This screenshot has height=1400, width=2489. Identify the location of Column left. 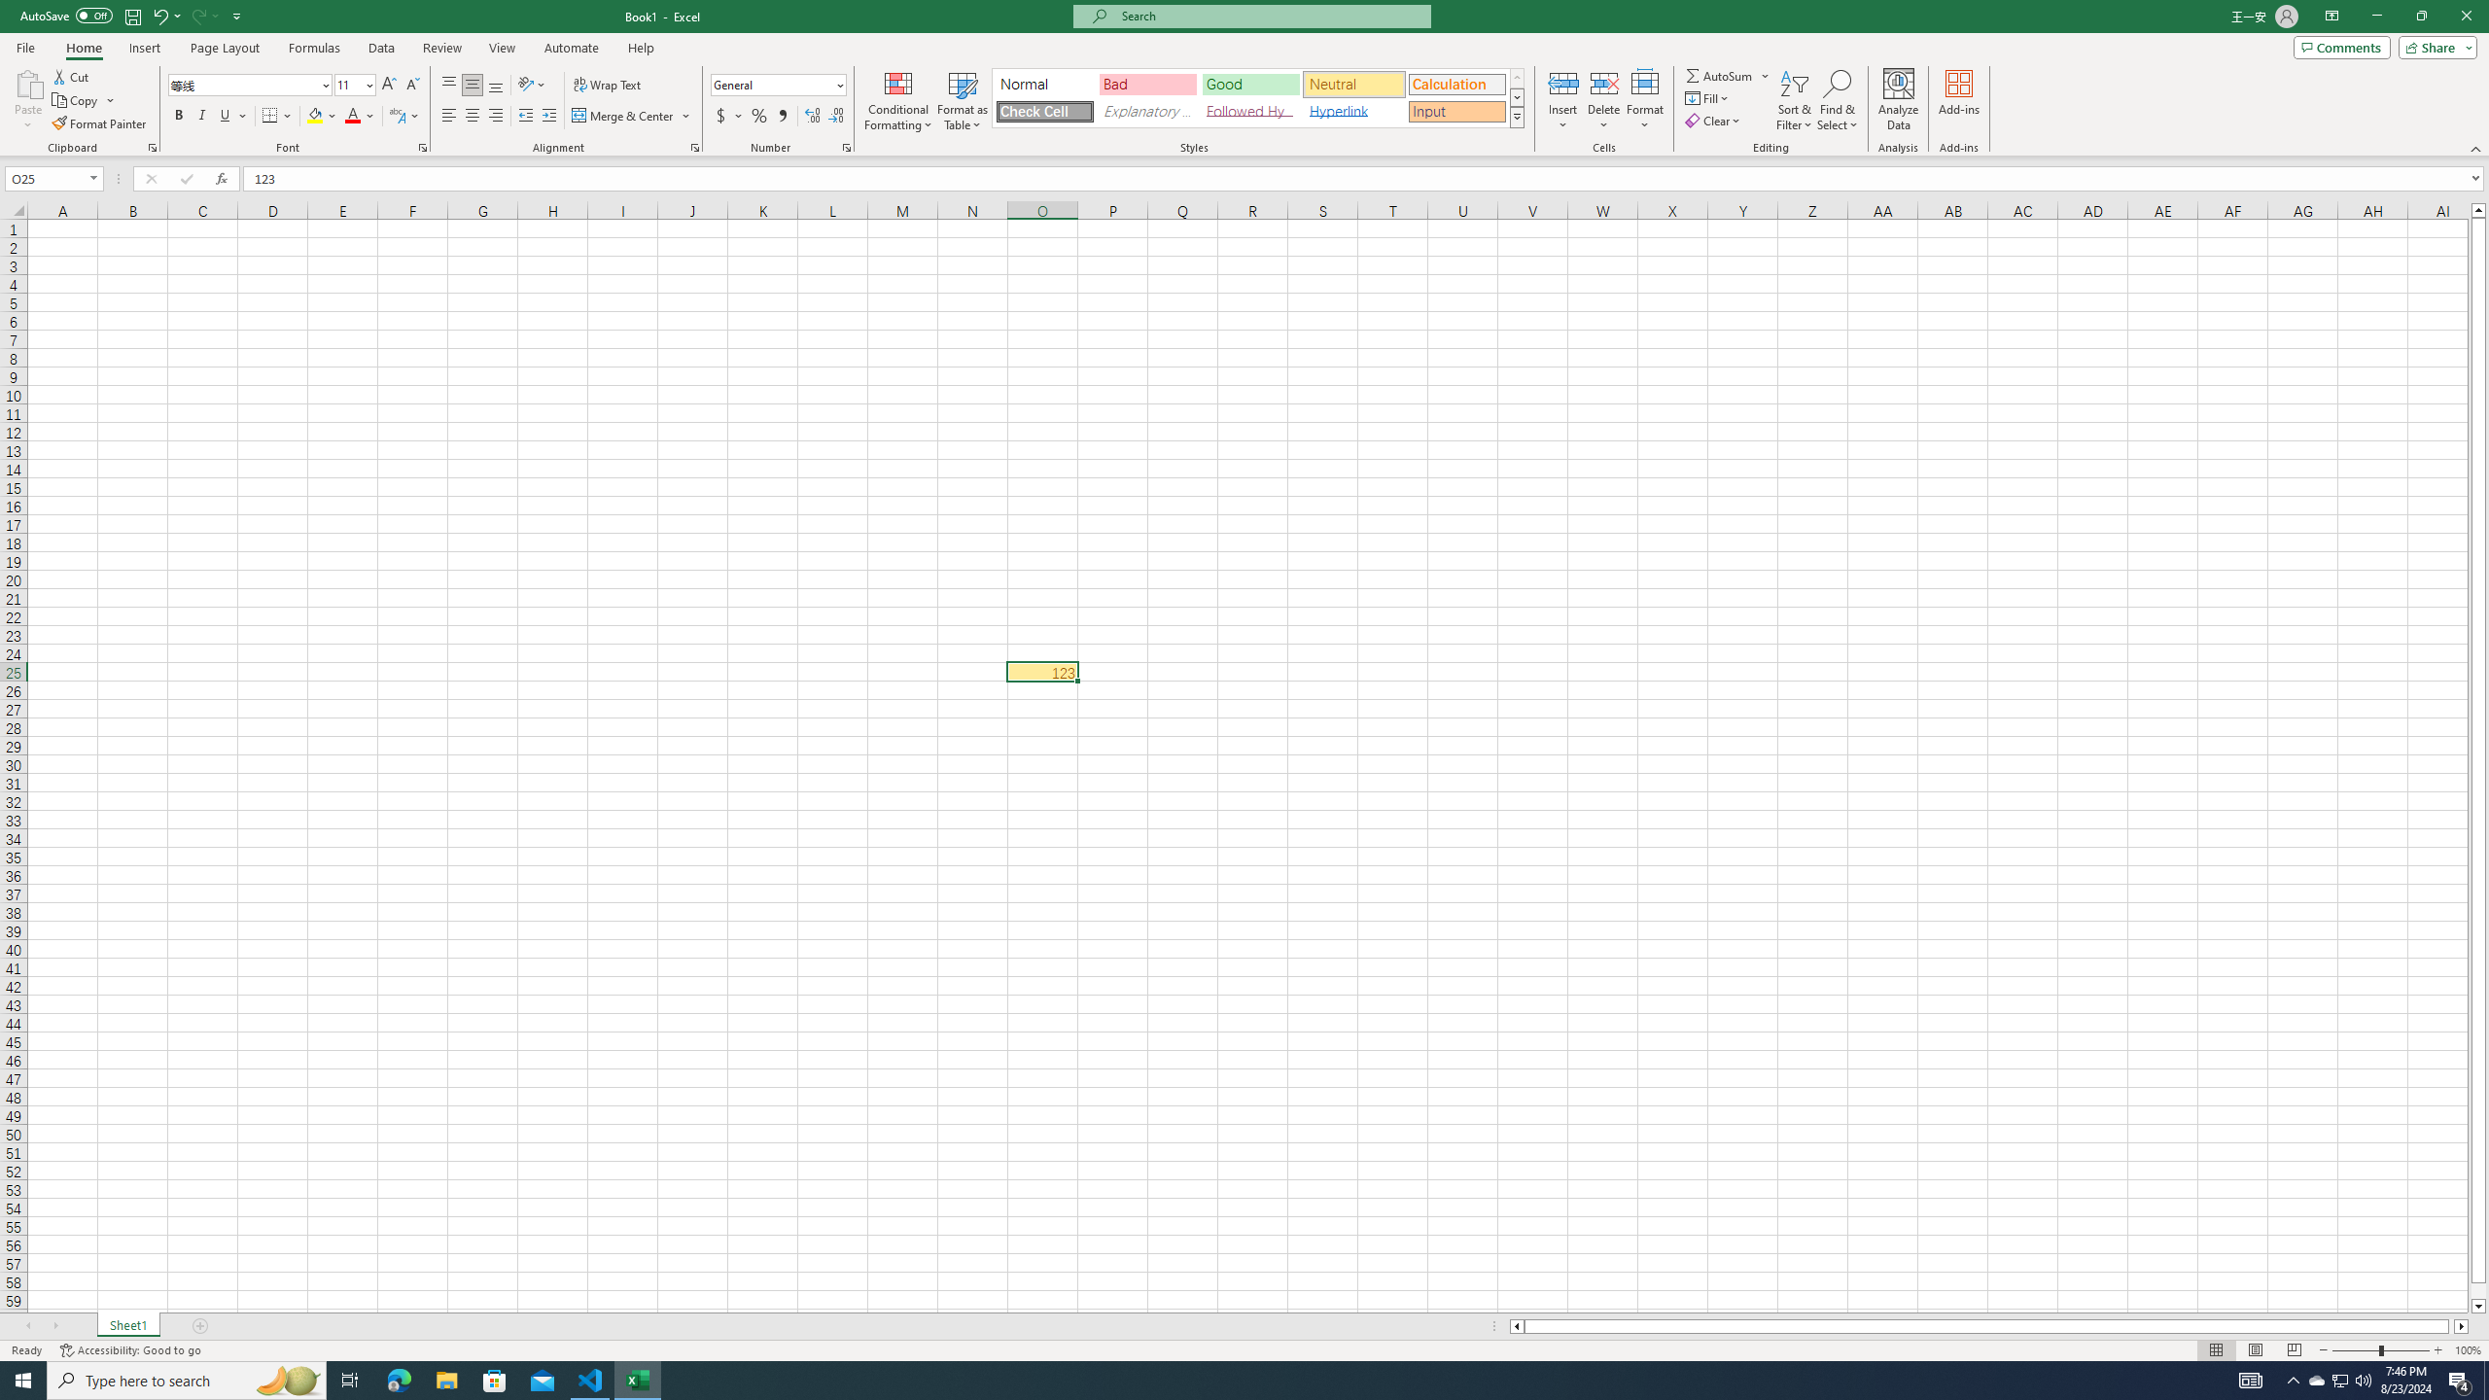
(1515, 1326).